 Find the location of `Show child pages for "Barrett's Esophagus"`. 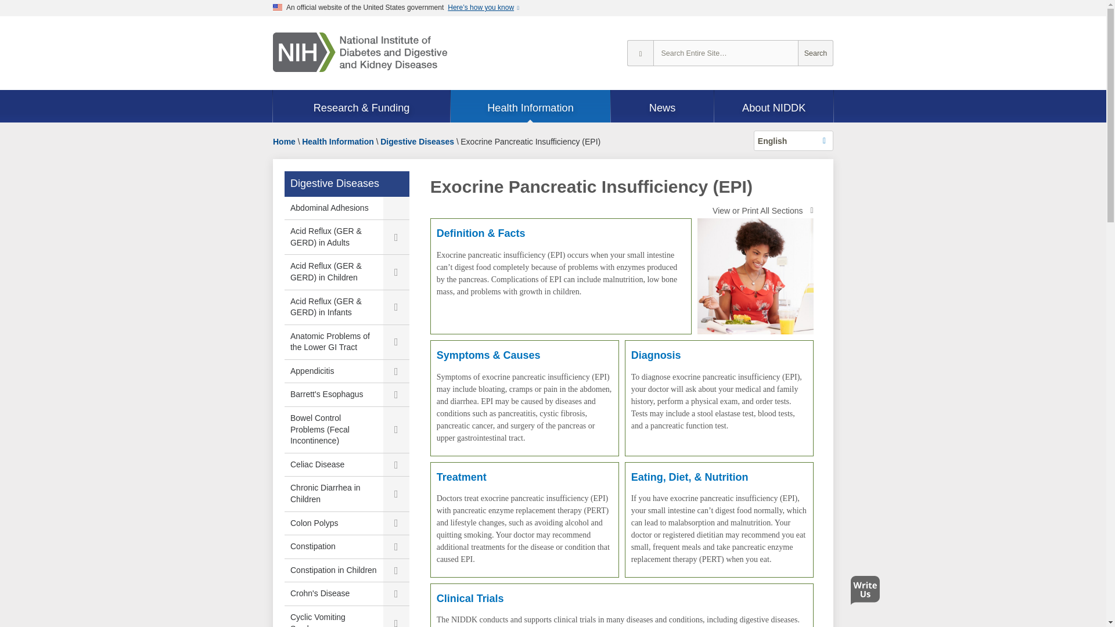

Show child pages for "Barrett's Esophagus" is located at coordinates (396, 394).